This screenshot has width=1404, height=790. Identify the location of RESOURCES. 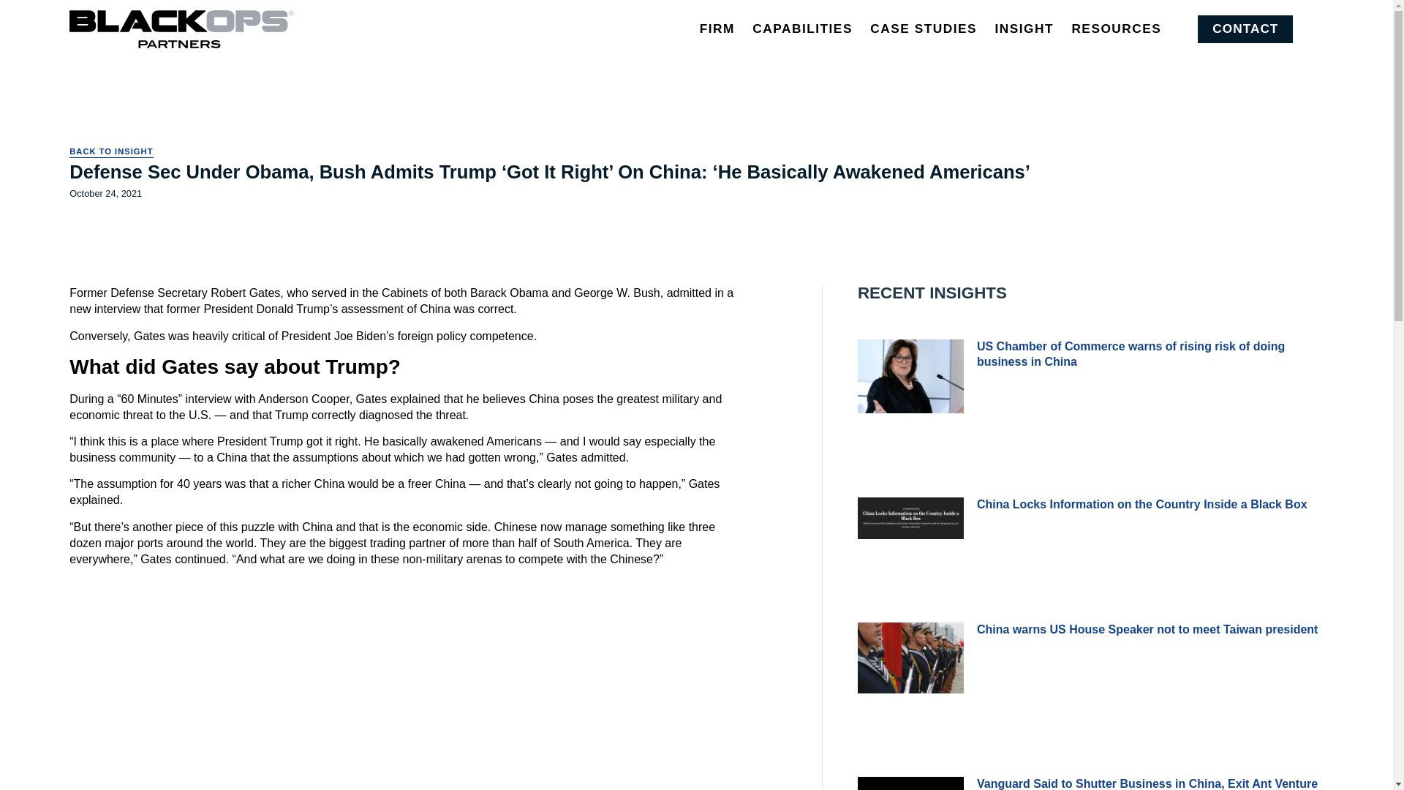
(1116, 29).